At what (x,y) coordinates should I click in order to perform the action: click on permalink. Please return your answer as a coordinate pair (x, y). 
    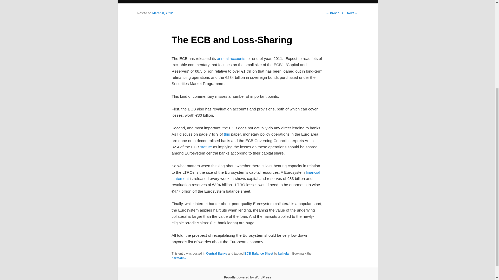
    Looking at the image, I should click on (179, 258).